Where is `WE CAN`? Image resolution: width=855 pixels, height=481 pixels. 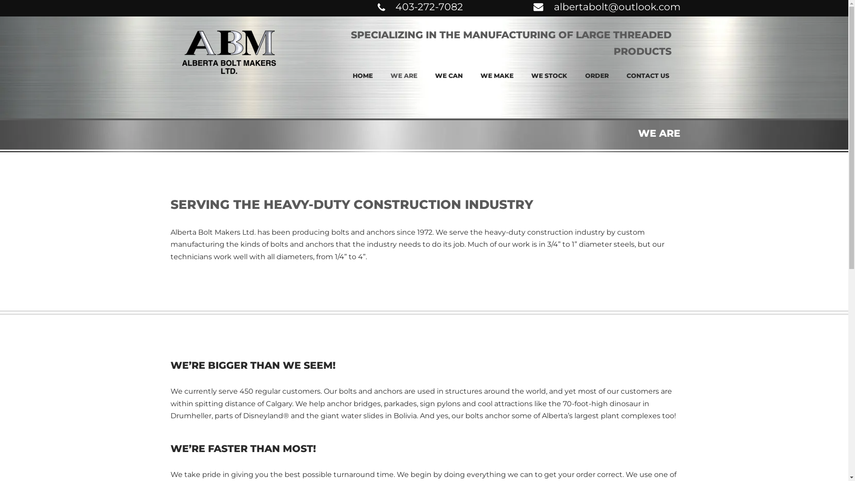
WE CAN is located at coordinates (448, 76).